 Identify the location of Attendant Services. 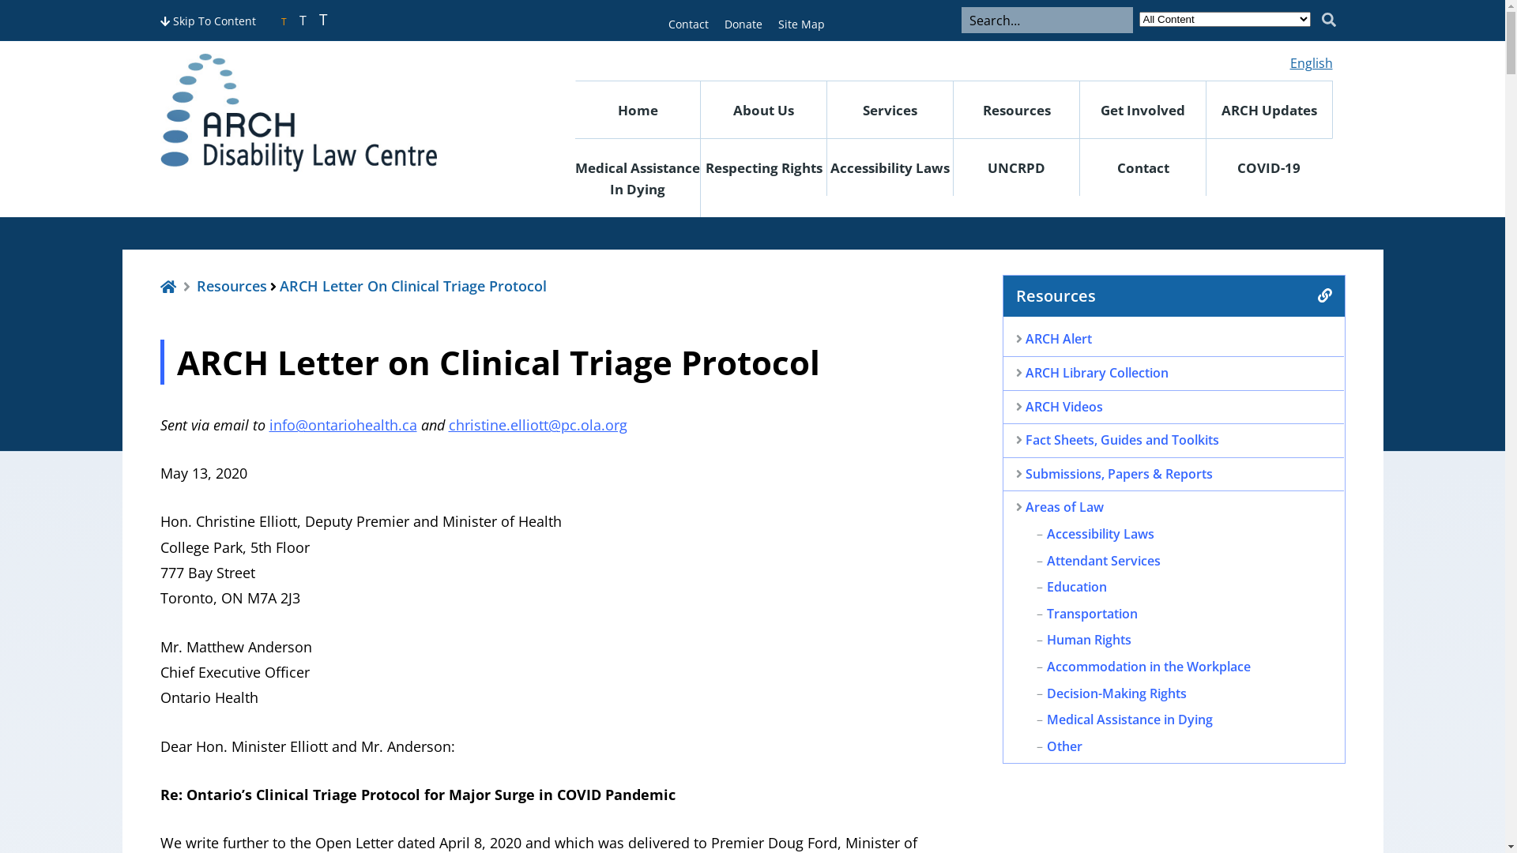
(1104, 561).